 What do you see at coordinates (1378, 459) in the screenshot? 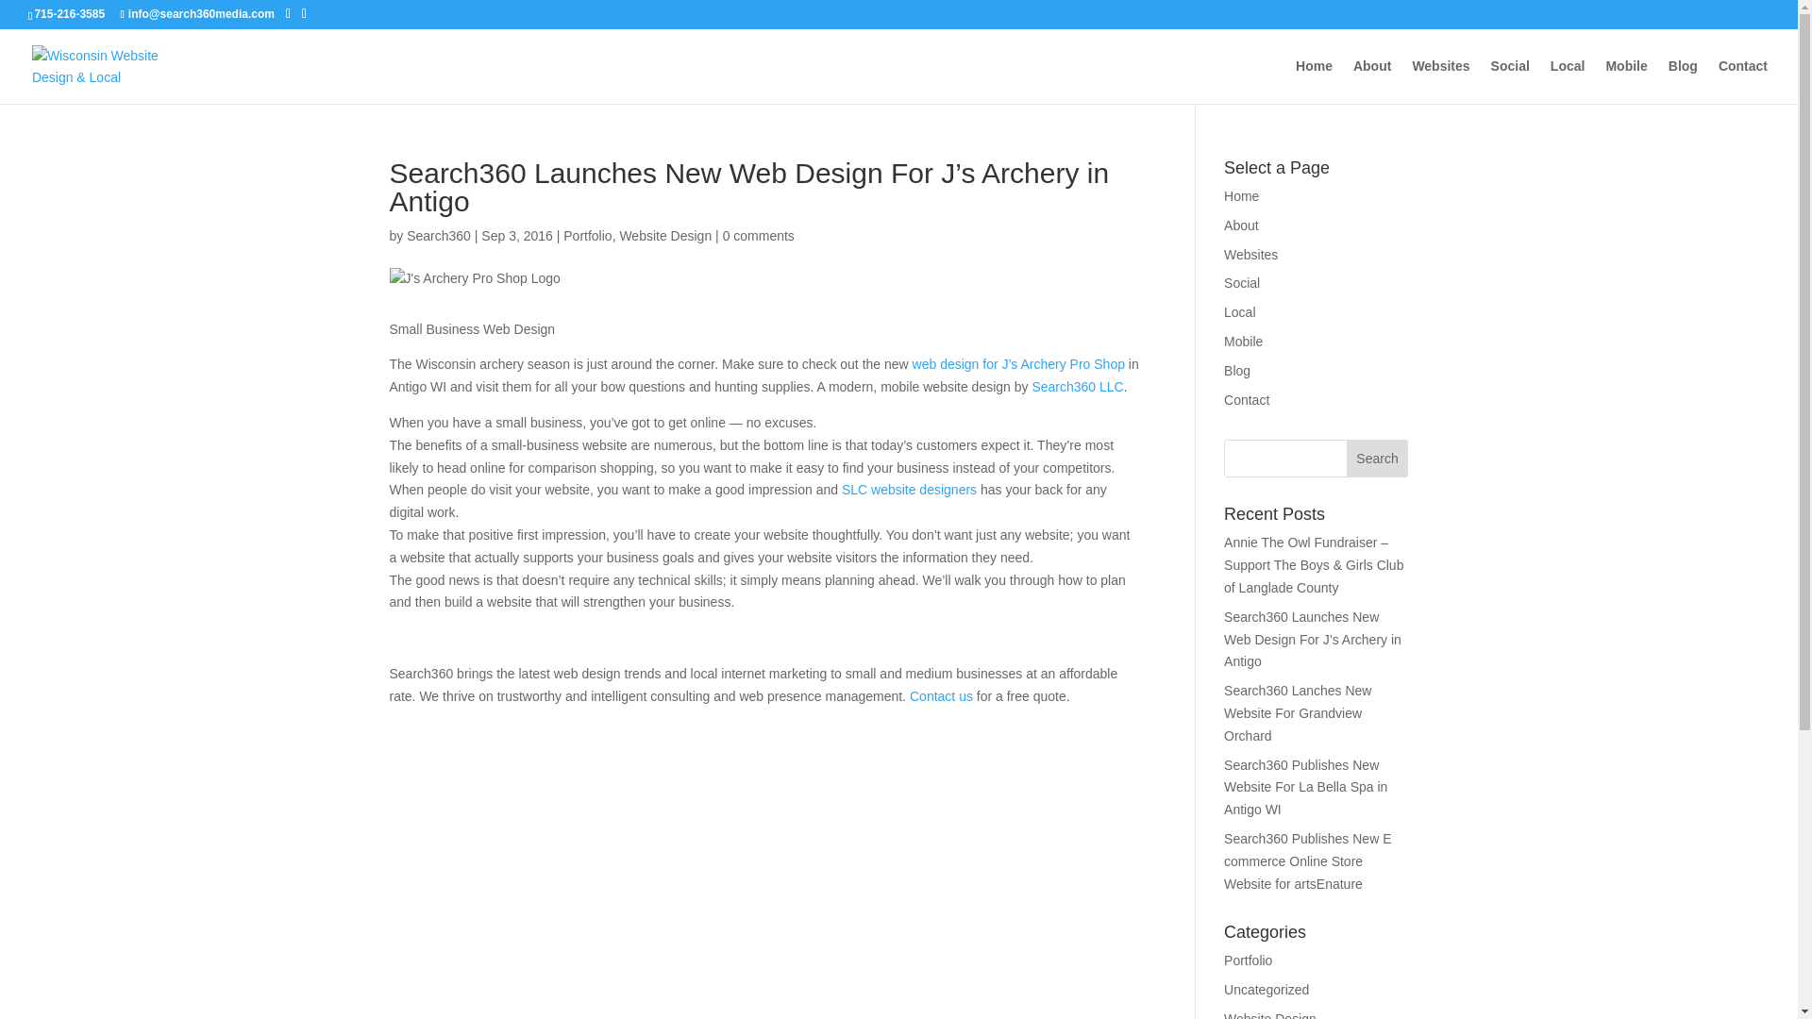
I see `Search` at bounding box center [1378, 459].